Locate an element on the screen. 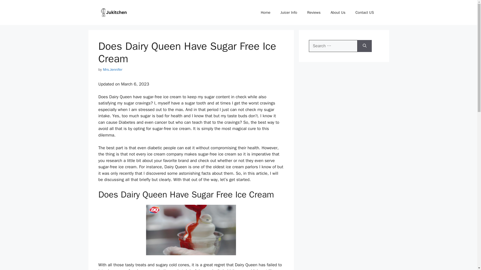 This screenshot has height=270, width=481. View all posts by Mrs.Jennifer is located at coordinates (113, 69).